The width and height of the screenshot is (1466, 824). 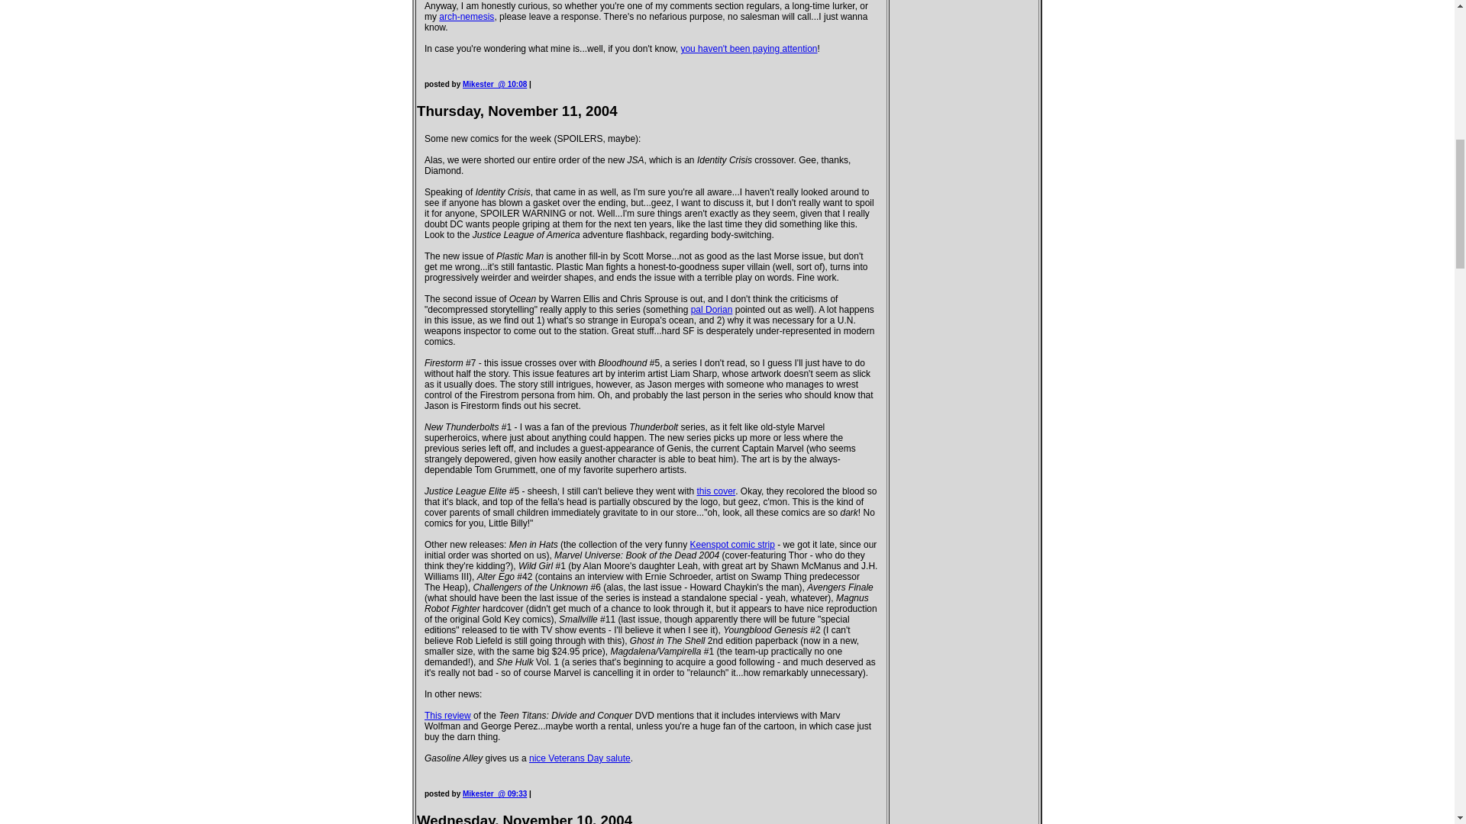 What do you see at coordinates (580, 758) in the screenshot?
I see `nice Veterans Day salute` at bounding box center [580, 758].